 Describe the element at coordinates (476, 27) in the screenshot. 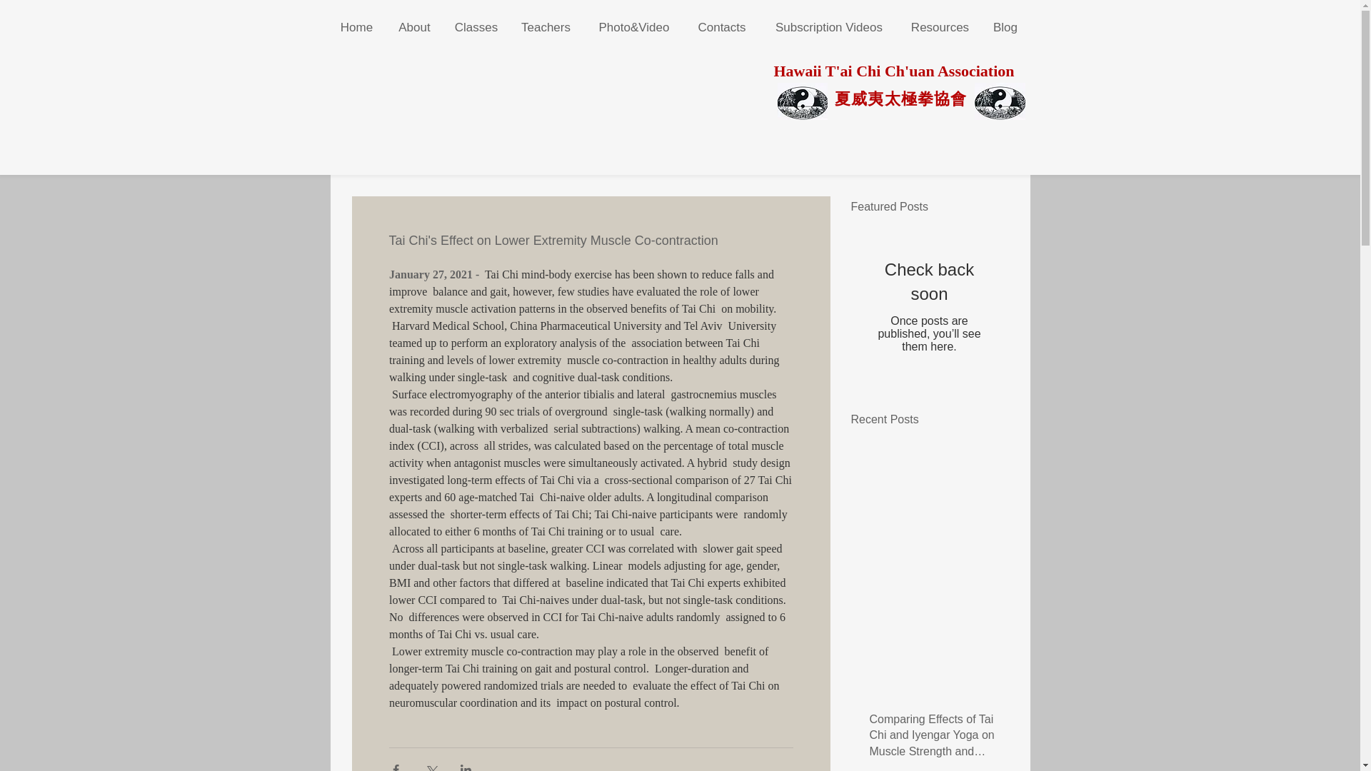

I see `Classes` at that location.